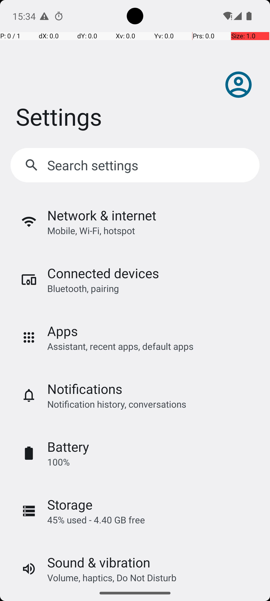  Describe the element at coordinates (70, 504) in the screenshot. I see `Storage` at that location.